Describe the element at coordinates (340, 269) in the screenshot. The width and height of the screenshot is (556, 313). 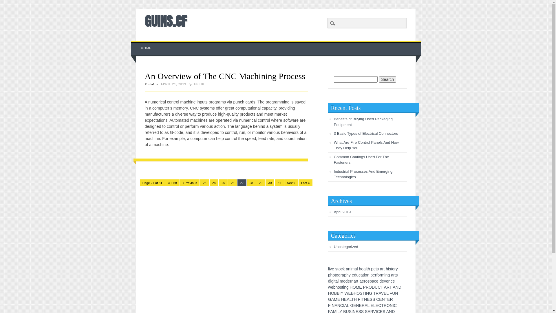
I see `o` at that location.